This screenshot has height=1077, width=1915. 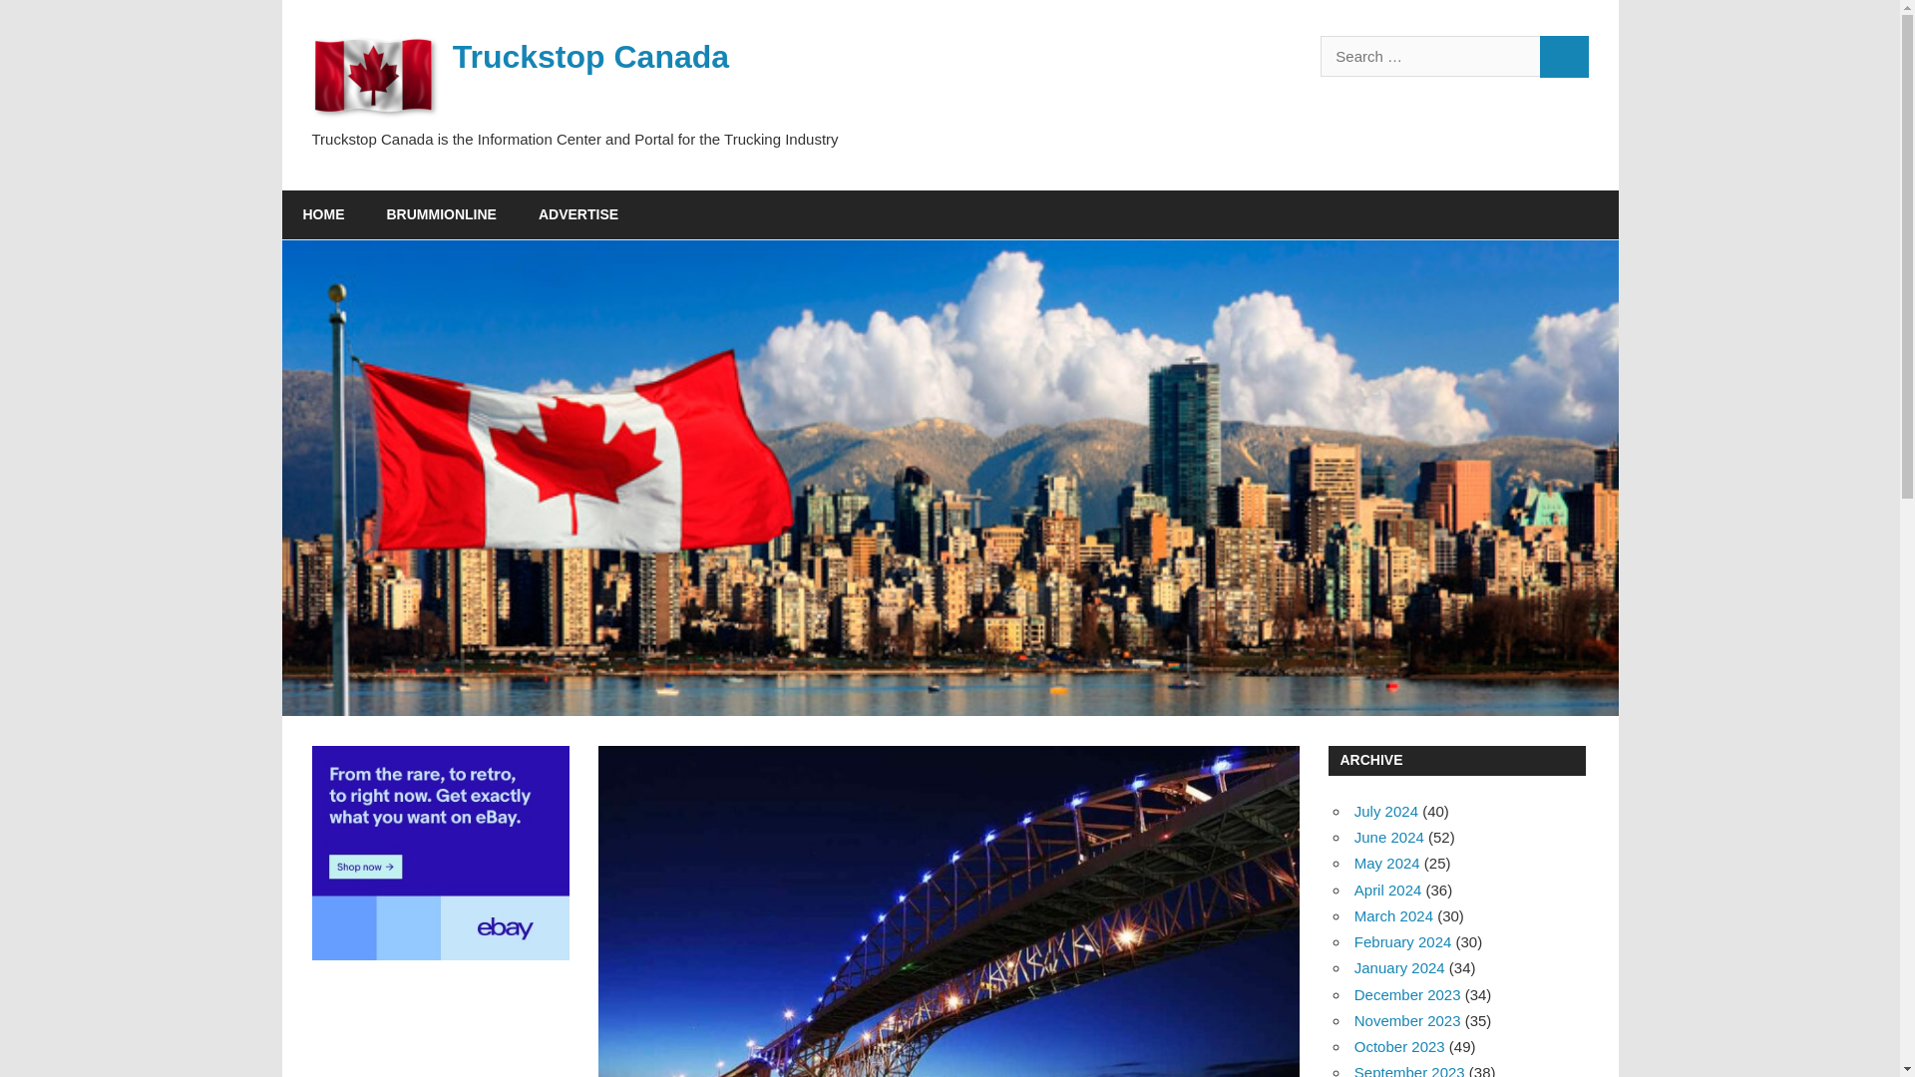 I want to click on HOME, so click(x=323, y=215).